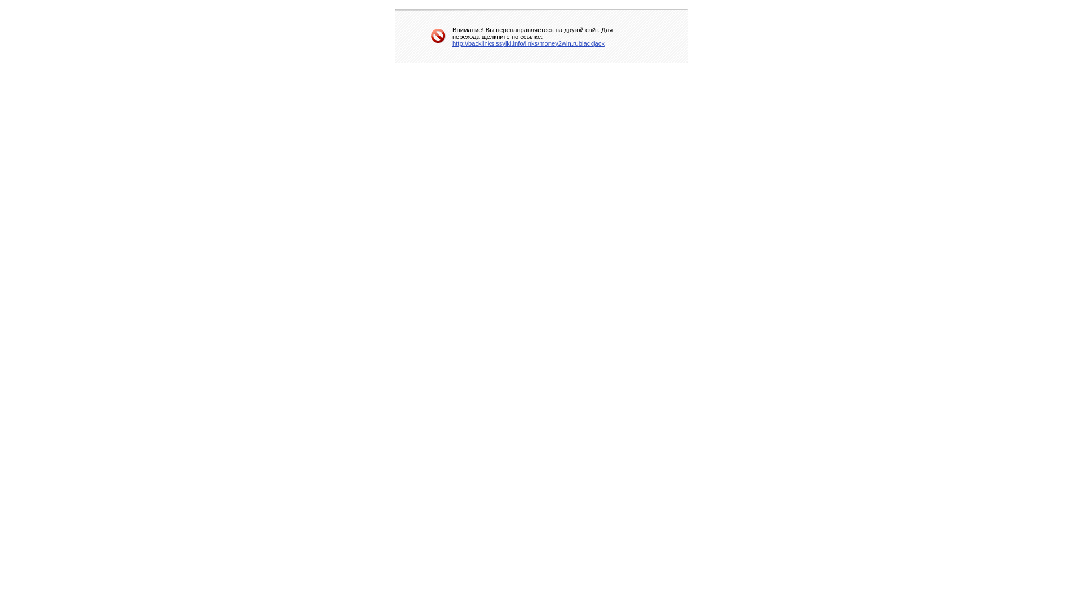 Image resolution: width=1083 pixels, height=609 pixels. What do you see at coordinates (529, 43) in the screenshot?
I see `http://backlinks.ssylki.info/links/money2win.rublackjack` at bounding box center [529, 43].